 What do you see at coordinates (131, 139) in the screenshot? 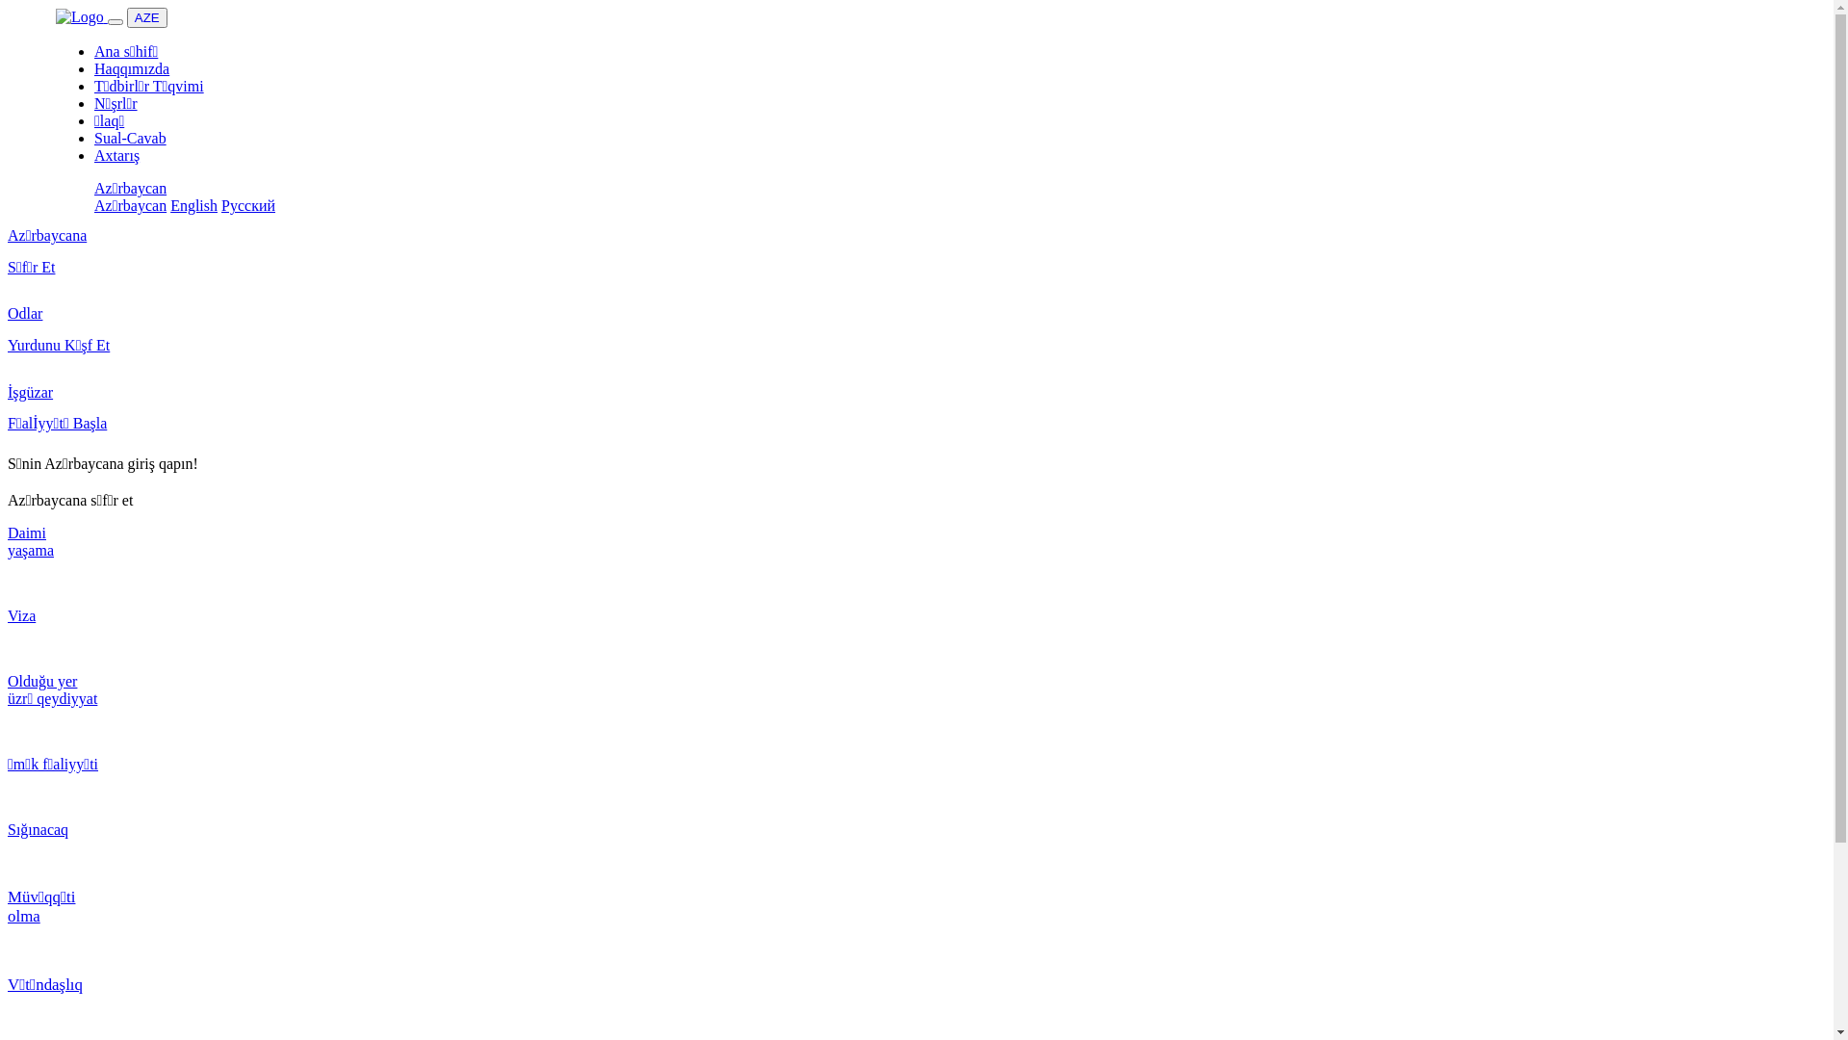
I see `Sual-Cavab` at bounding box center [131, 139].